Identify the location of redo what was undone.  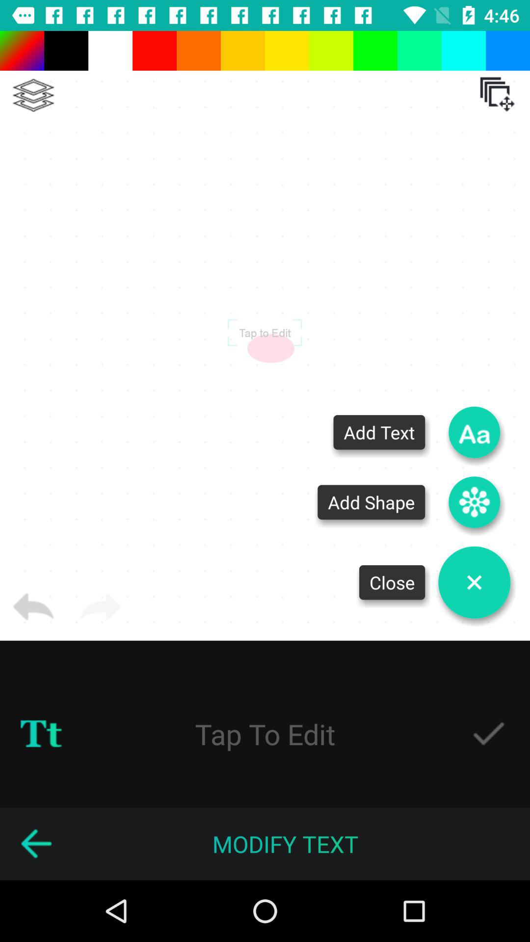
(100, 607).